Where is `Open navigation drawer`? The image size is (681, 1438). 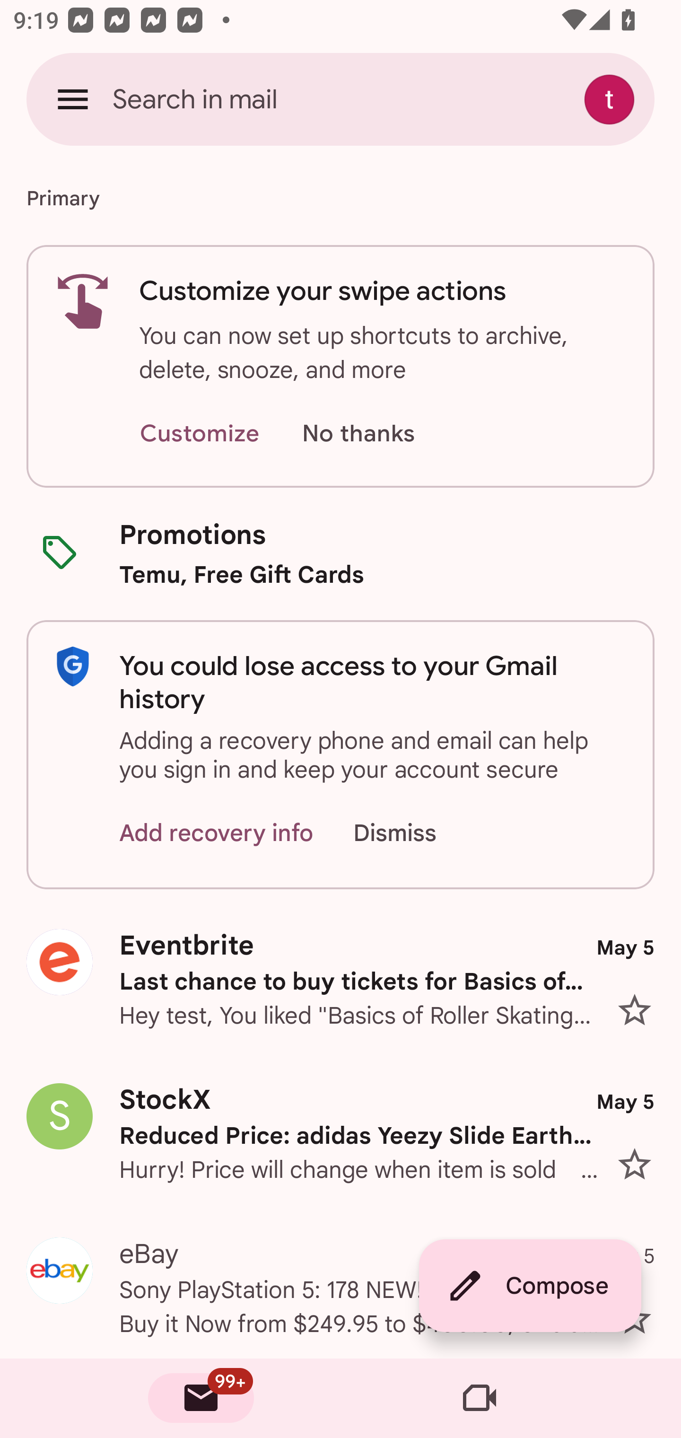
Open navigation drawer is located at coordinates (73, 99).